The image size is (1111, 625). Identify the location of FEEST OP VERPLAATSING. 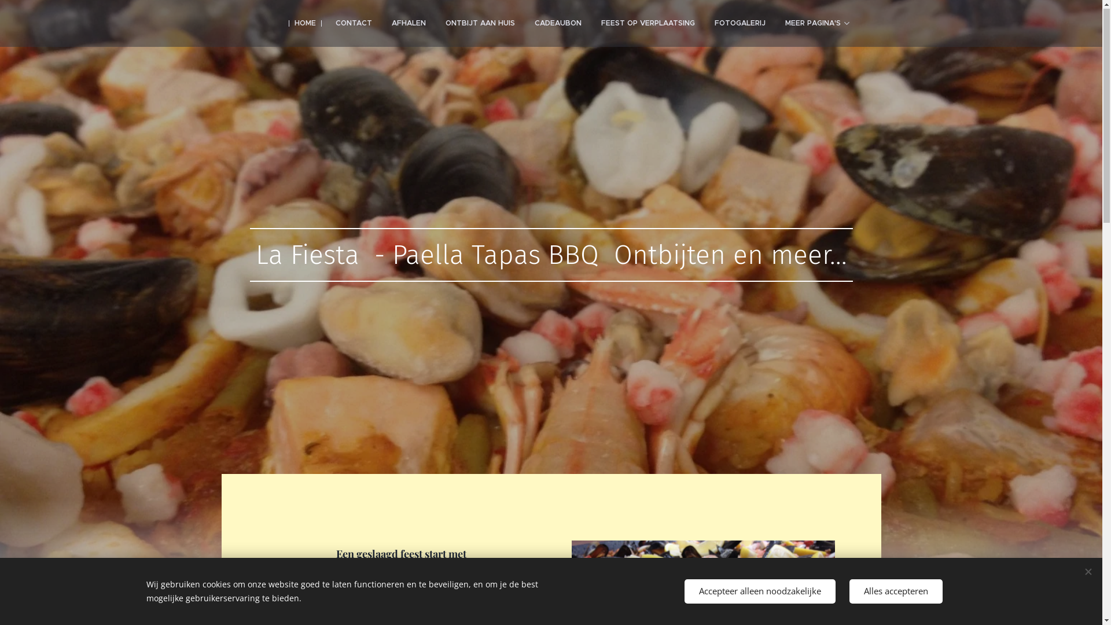
(648, 24).